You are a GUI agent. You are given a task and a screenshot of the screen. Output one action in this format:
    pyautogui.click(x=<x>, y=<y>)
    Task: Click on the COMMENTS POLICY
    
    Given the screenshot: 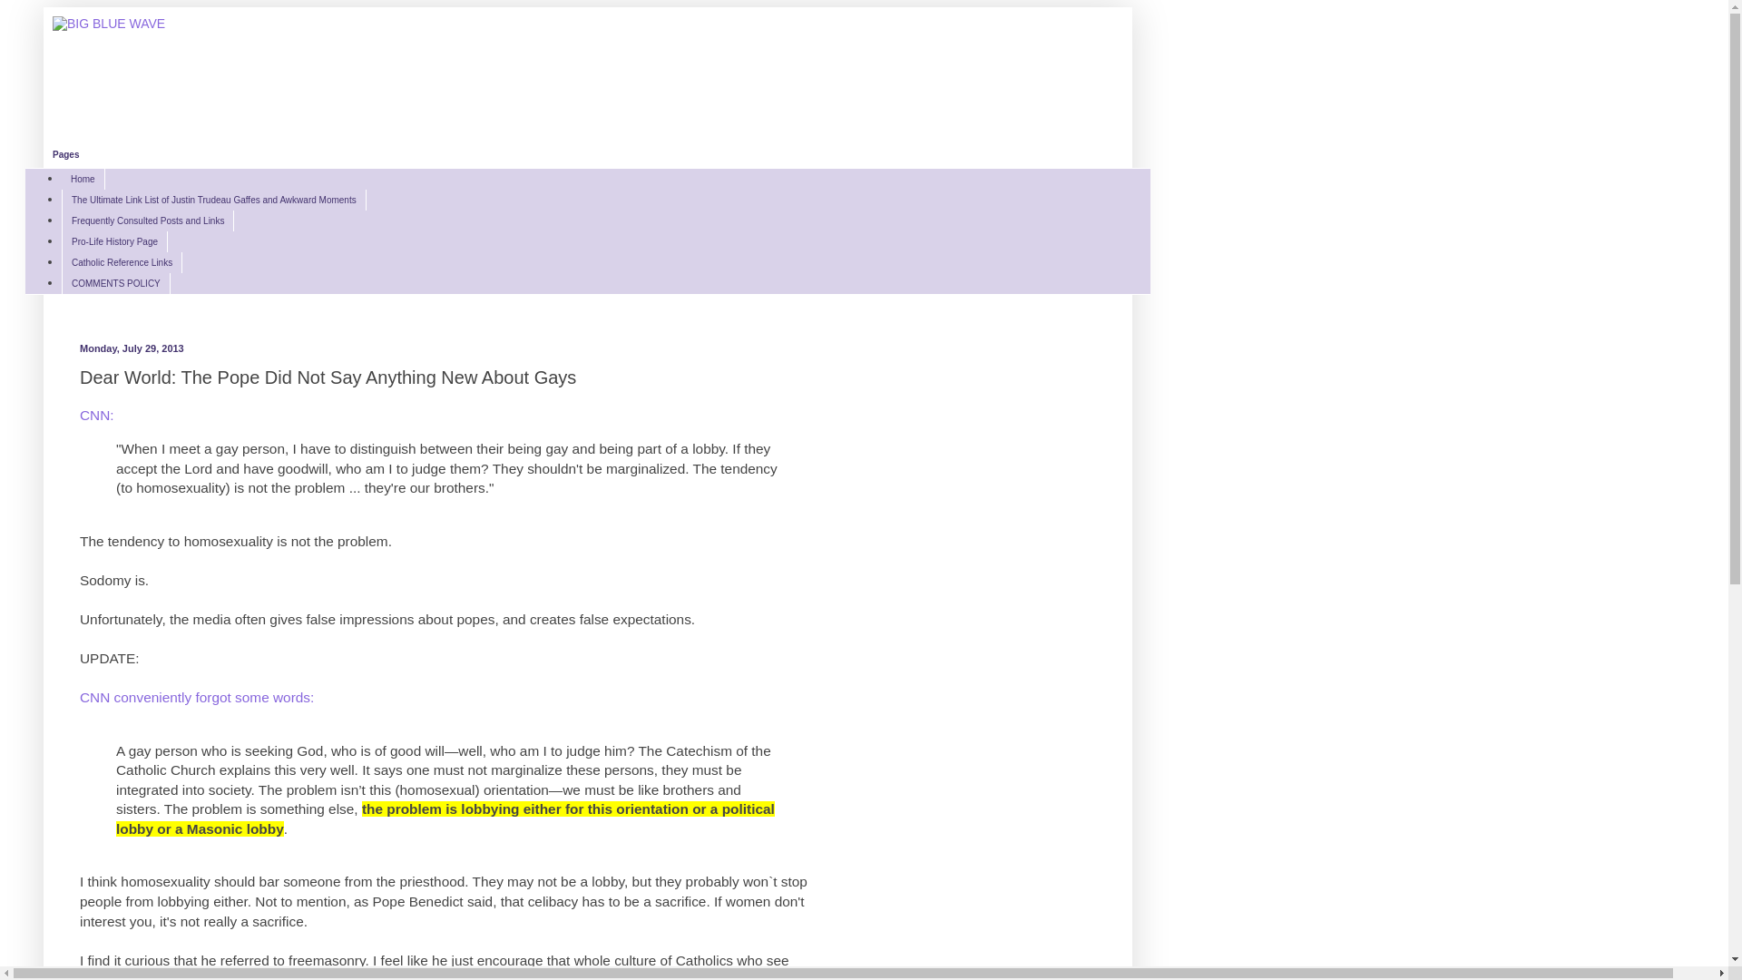 What is the action you would take?
    pyautogui.click(x=116, y=283)
    